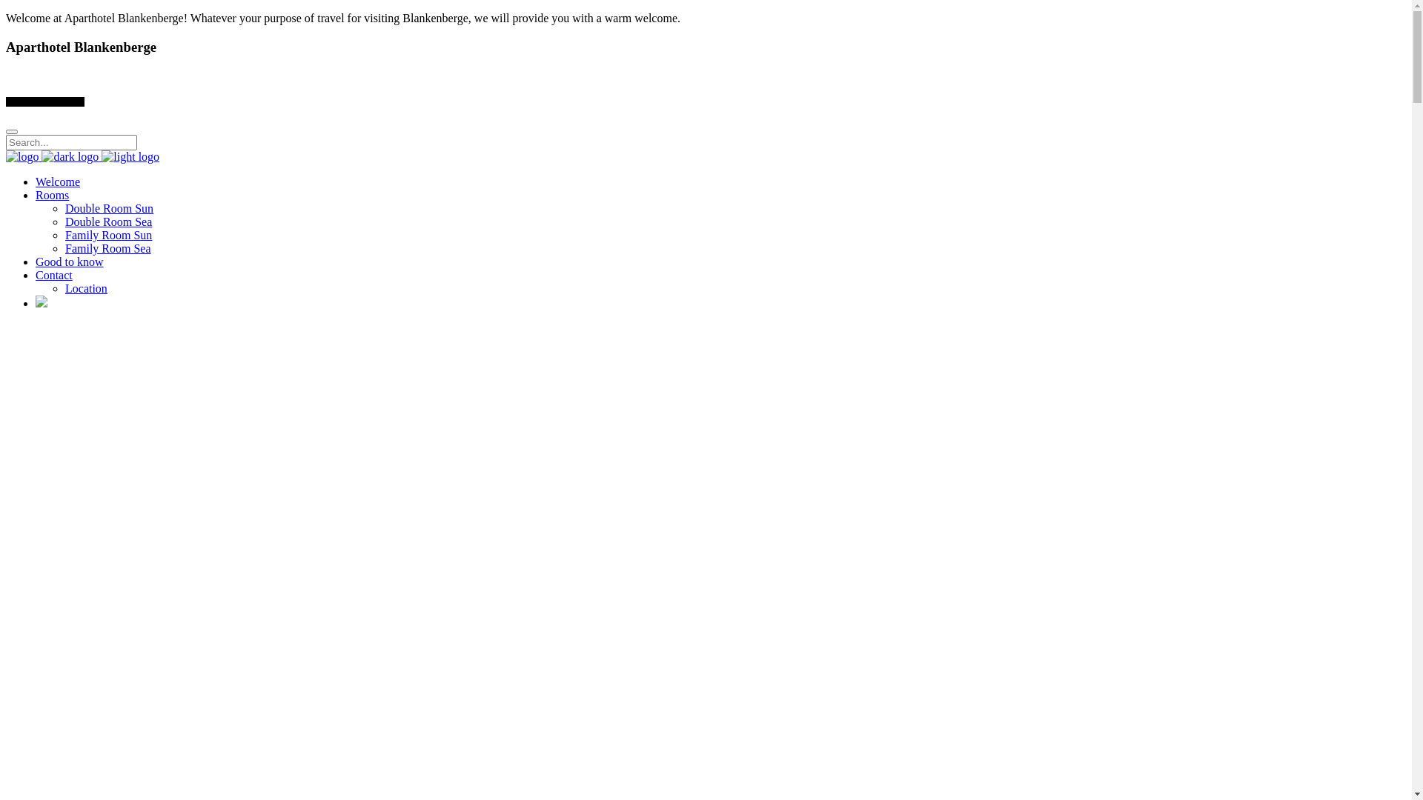 The width and height of the screenshot is (1423, 800). What do you see at coordinates (110, 209) in the screenshot?
I see `Double Room Sun` at bounding box center [110, 209].